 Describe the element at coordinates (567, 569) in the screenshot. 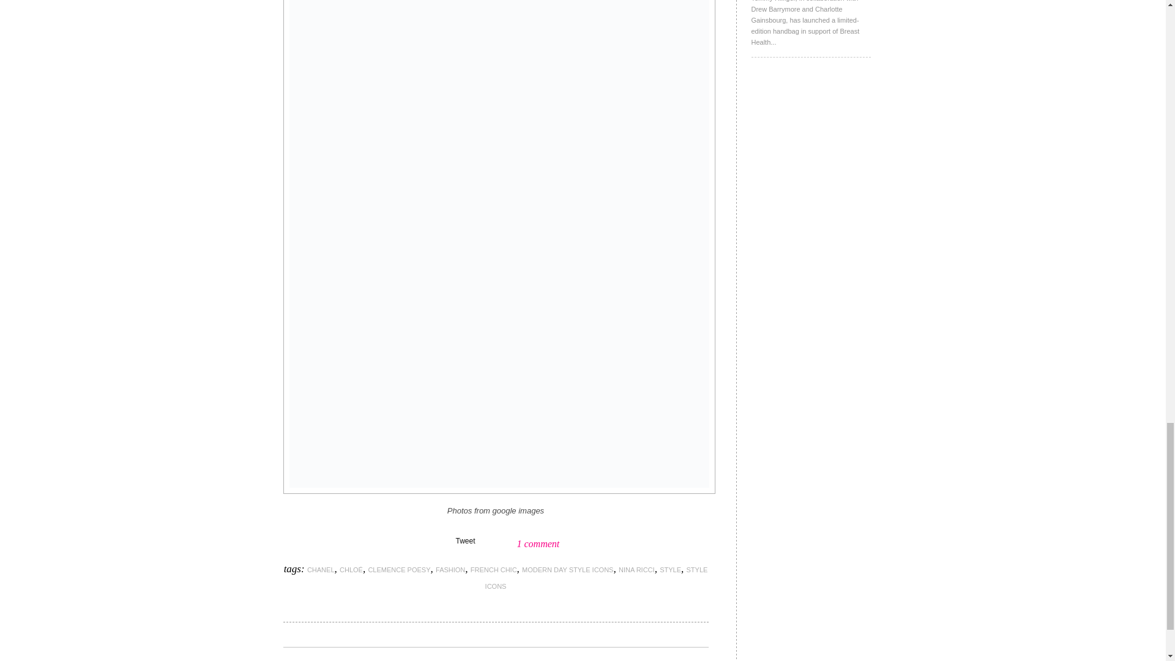

I see `MODERN DAY STYLE ICONS` at that location.